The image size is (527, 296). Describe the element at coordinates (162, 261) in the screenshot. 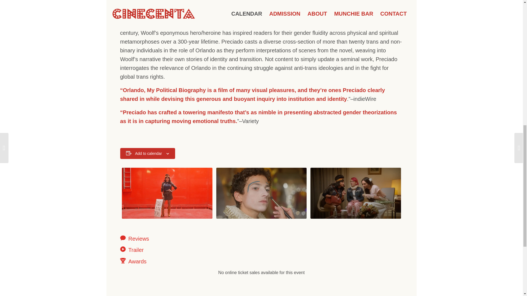

I see `Awards` at that location.